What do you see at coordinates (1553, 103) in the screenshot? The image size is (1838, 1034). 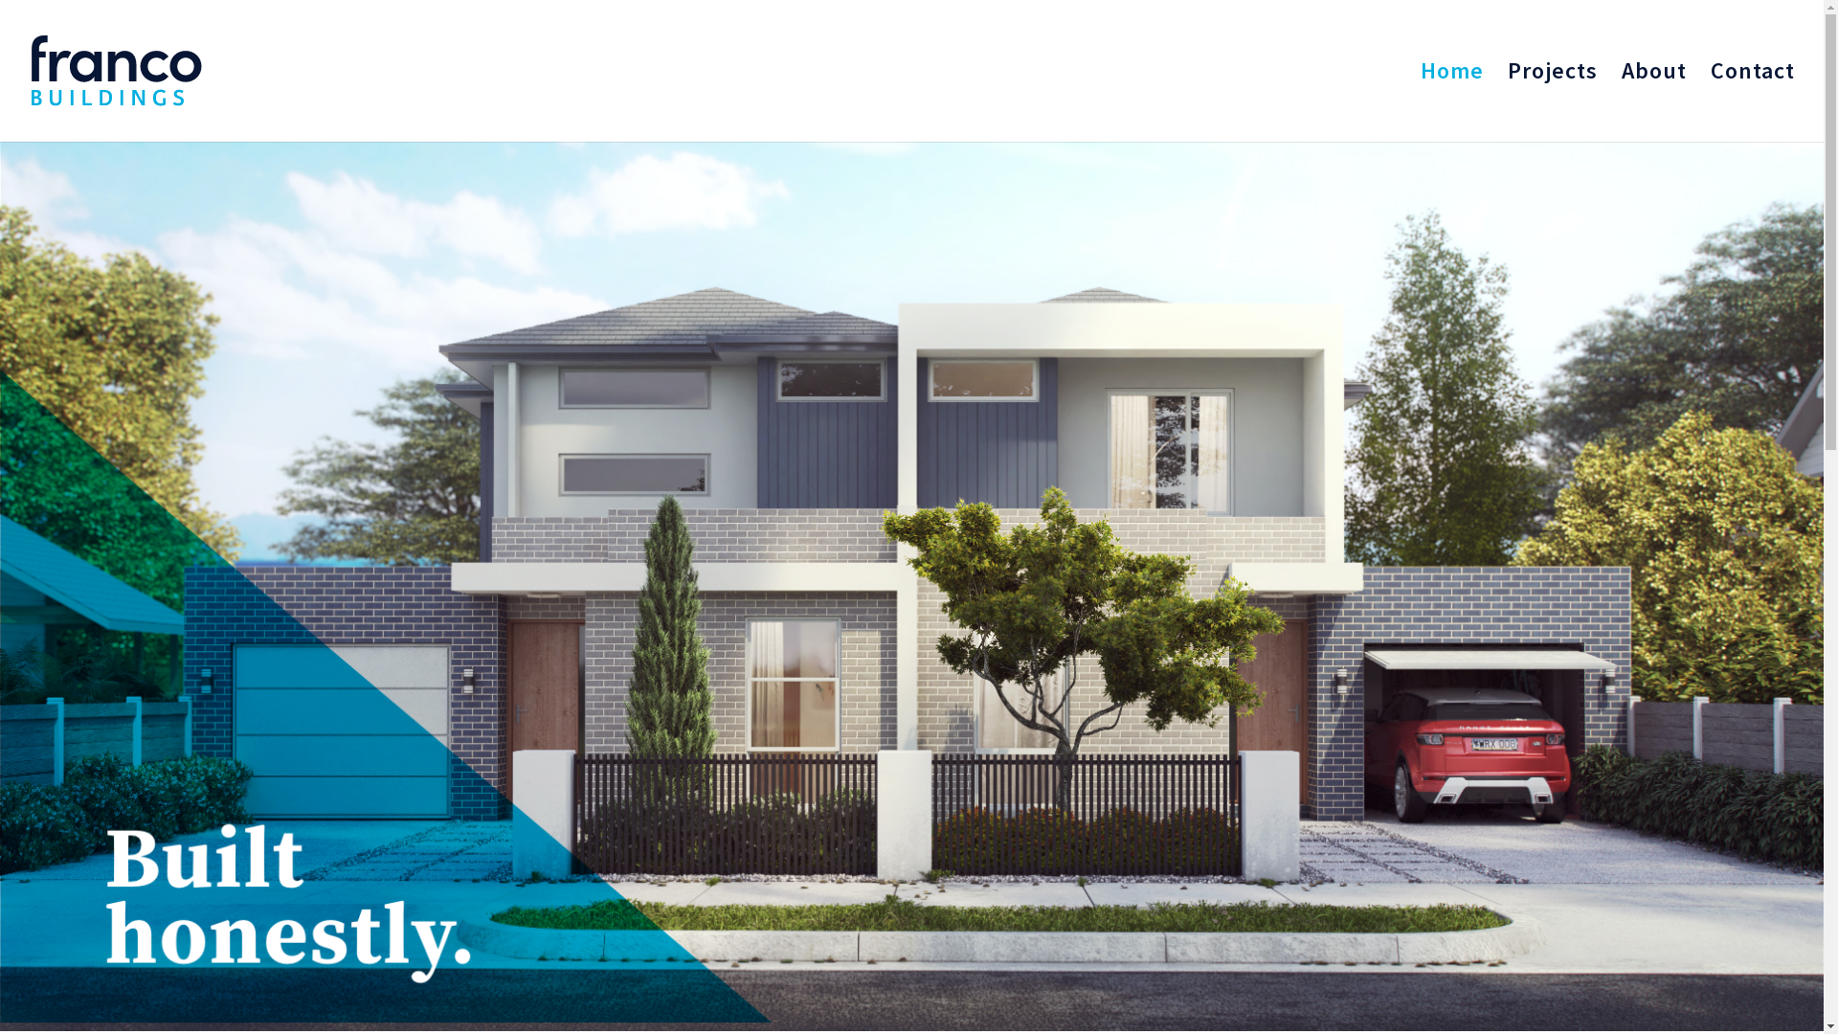 I see `Projects` at bounding box center [1553, 103].